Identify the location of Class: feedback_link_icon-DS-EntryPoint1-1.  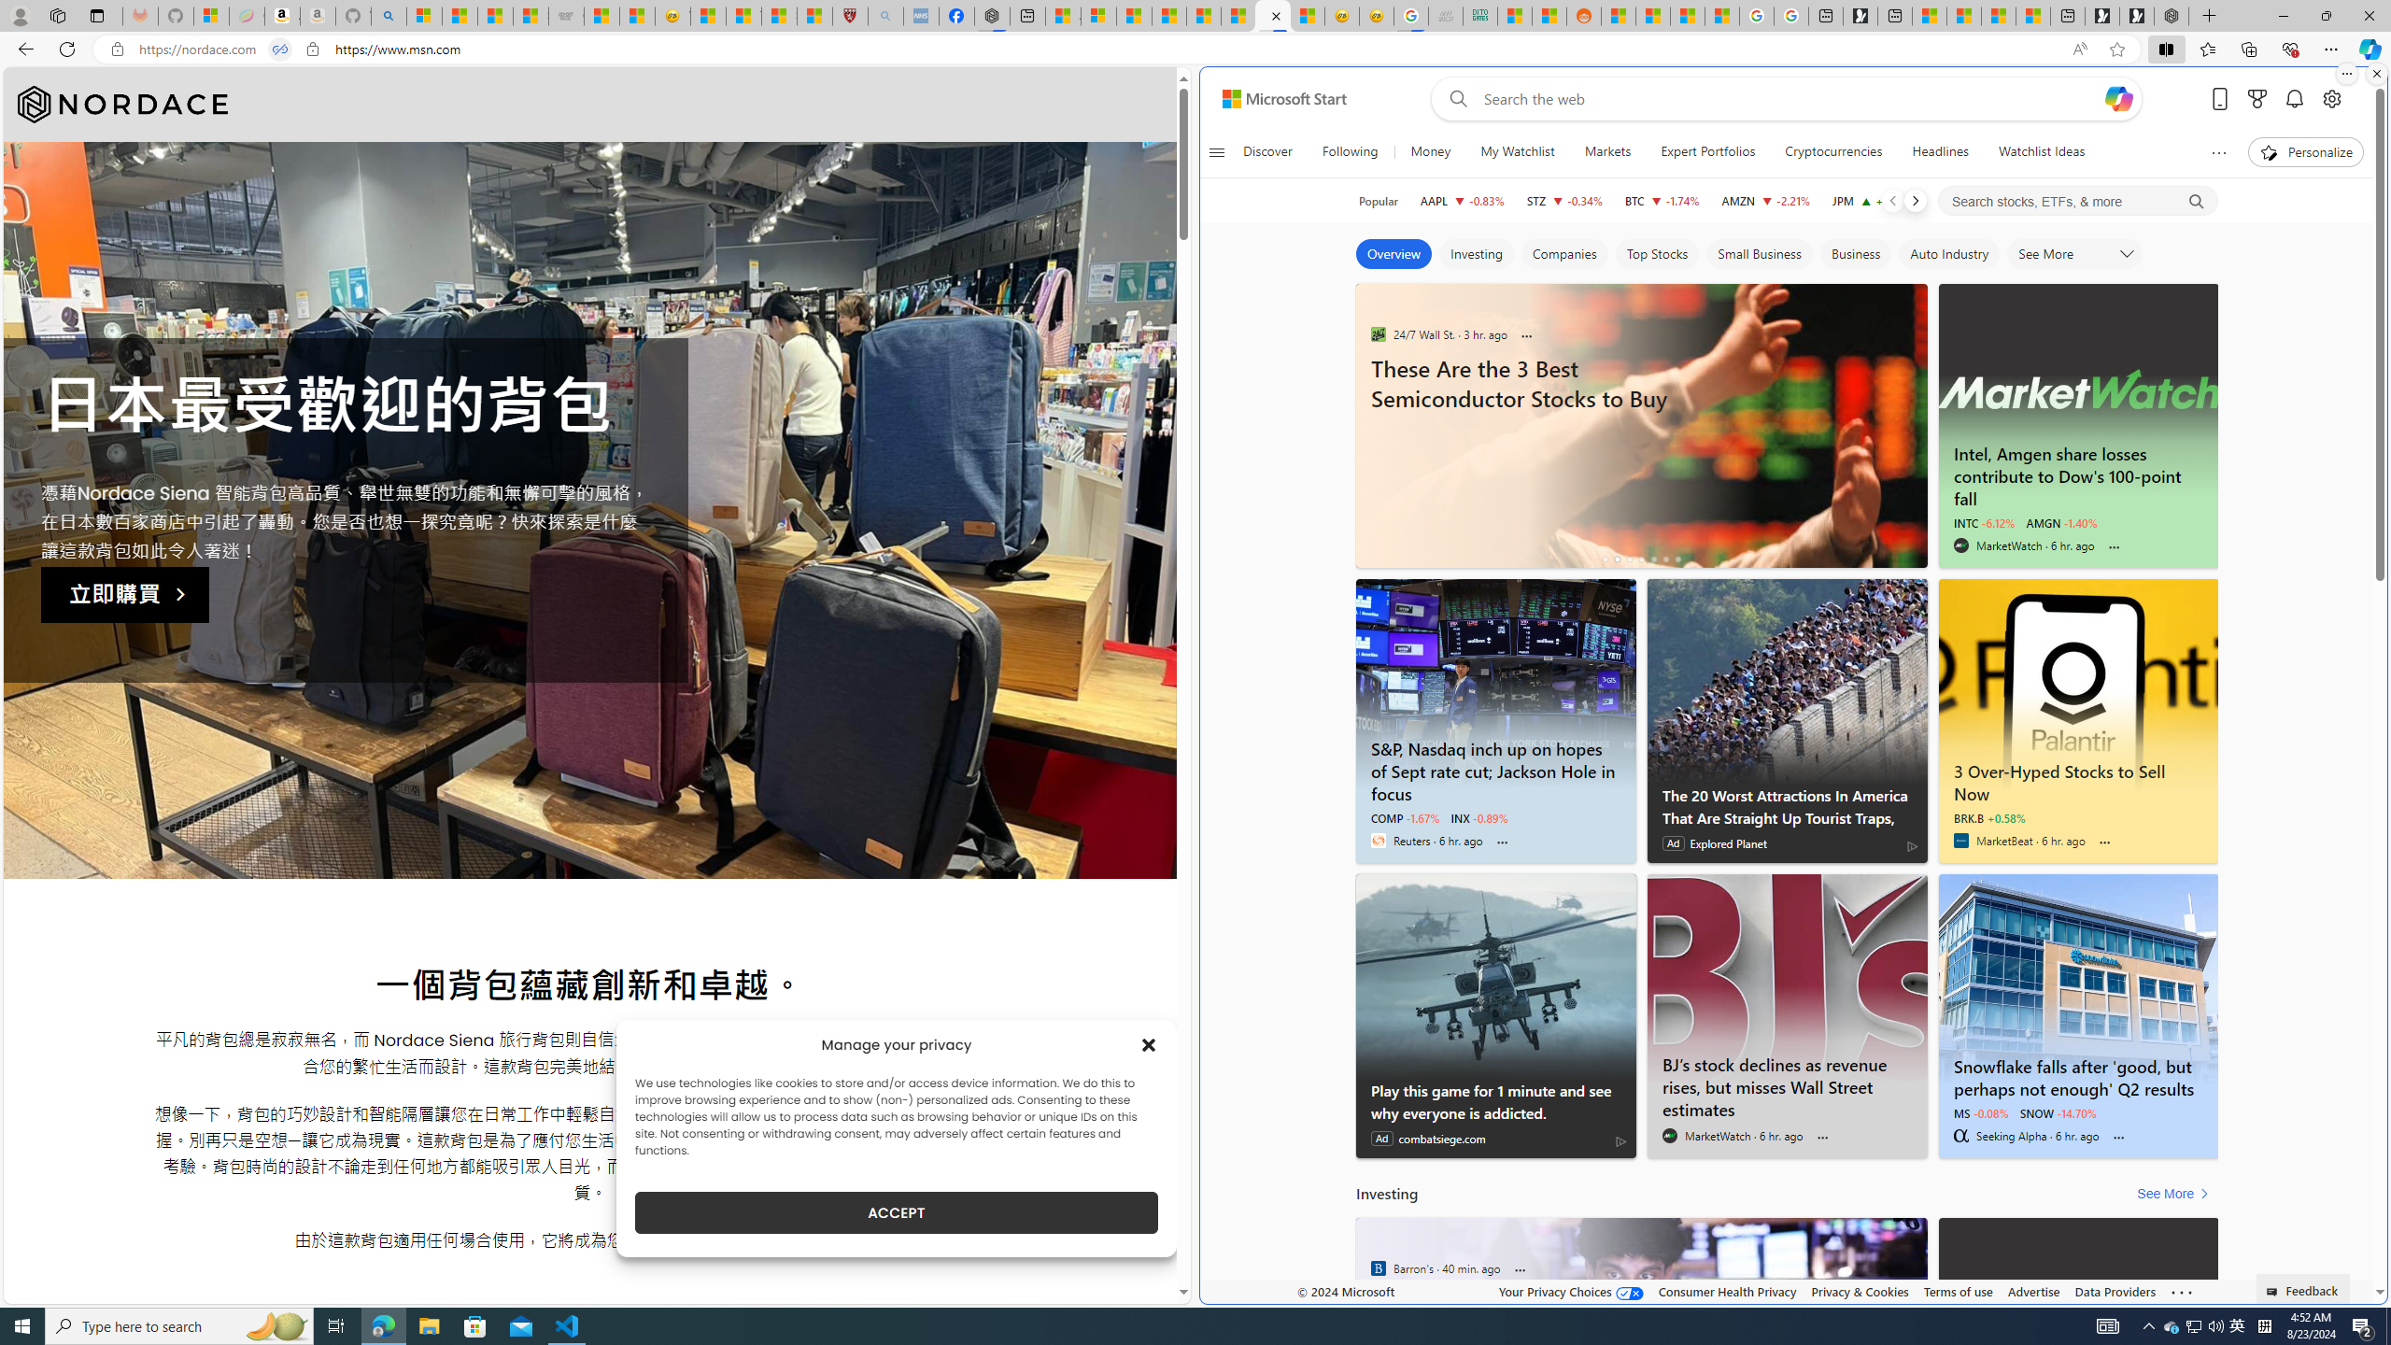
(2275, 1292).